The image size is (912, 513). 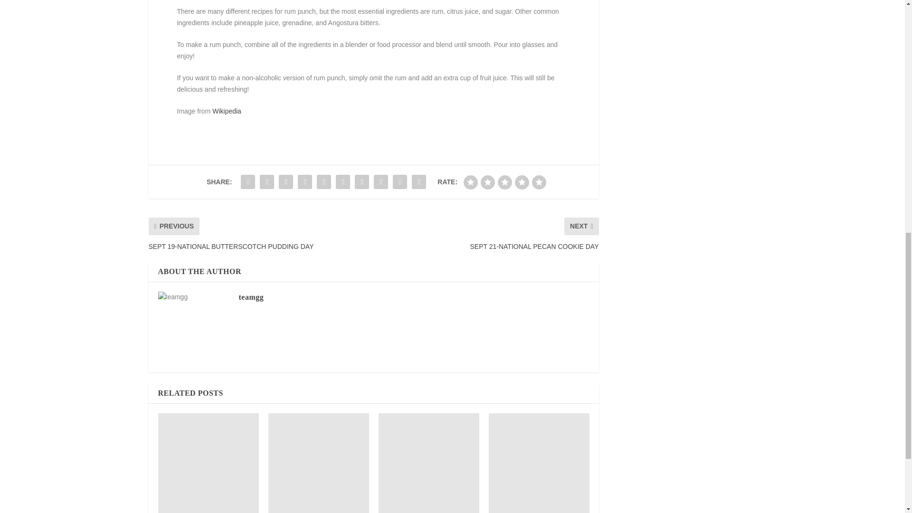 I want to click on Share "SEPT 20-NATIONAL RUM PUNCH DAY" via Tumblr, so click(x=305, y=181).